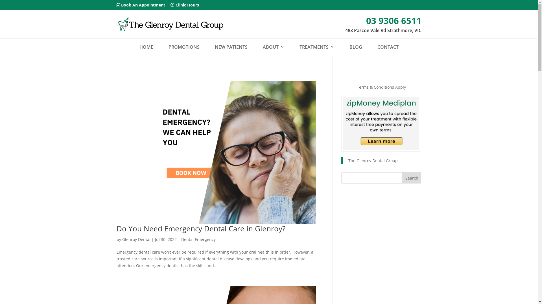 This screenshot has height=304, width=542. I want to click on Clinic Hours, so click(185, 6).